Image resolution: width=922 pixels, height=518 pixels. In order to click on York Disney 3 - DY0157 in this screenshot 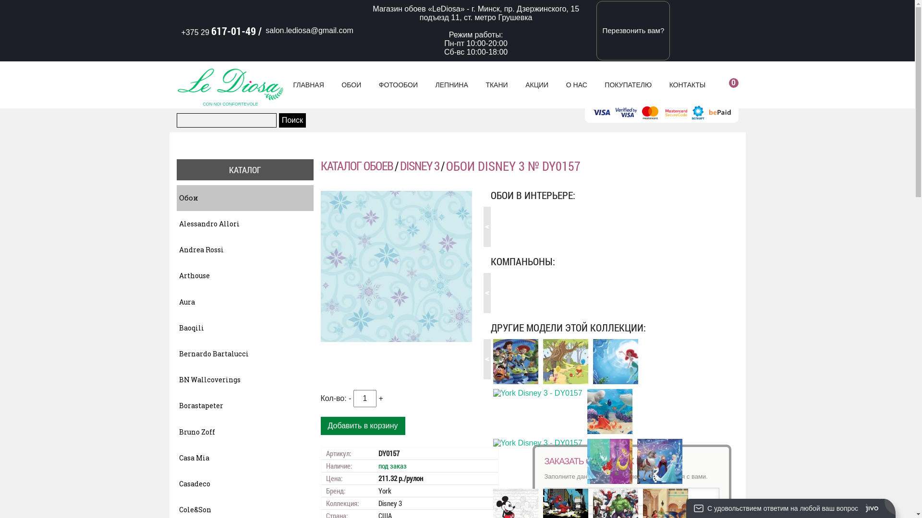, I will do `click(660, 461)`.